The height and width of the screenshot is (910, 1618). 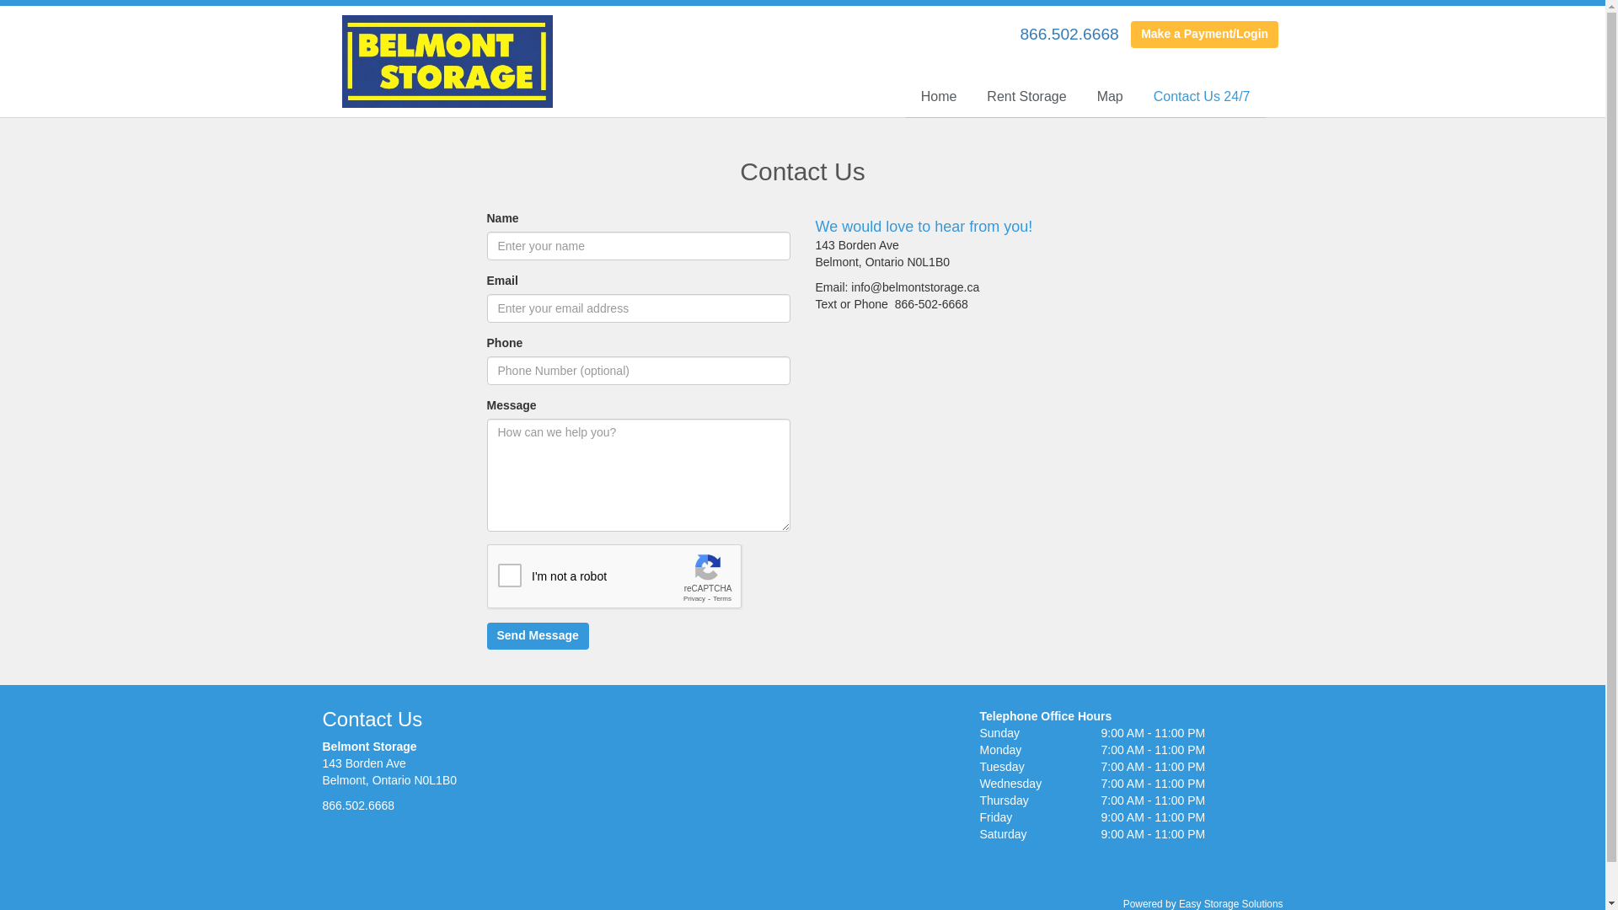 What do you see at coordinates (939, 98) in the screenshot?
I see `Home` at bounding box center [939, 98].